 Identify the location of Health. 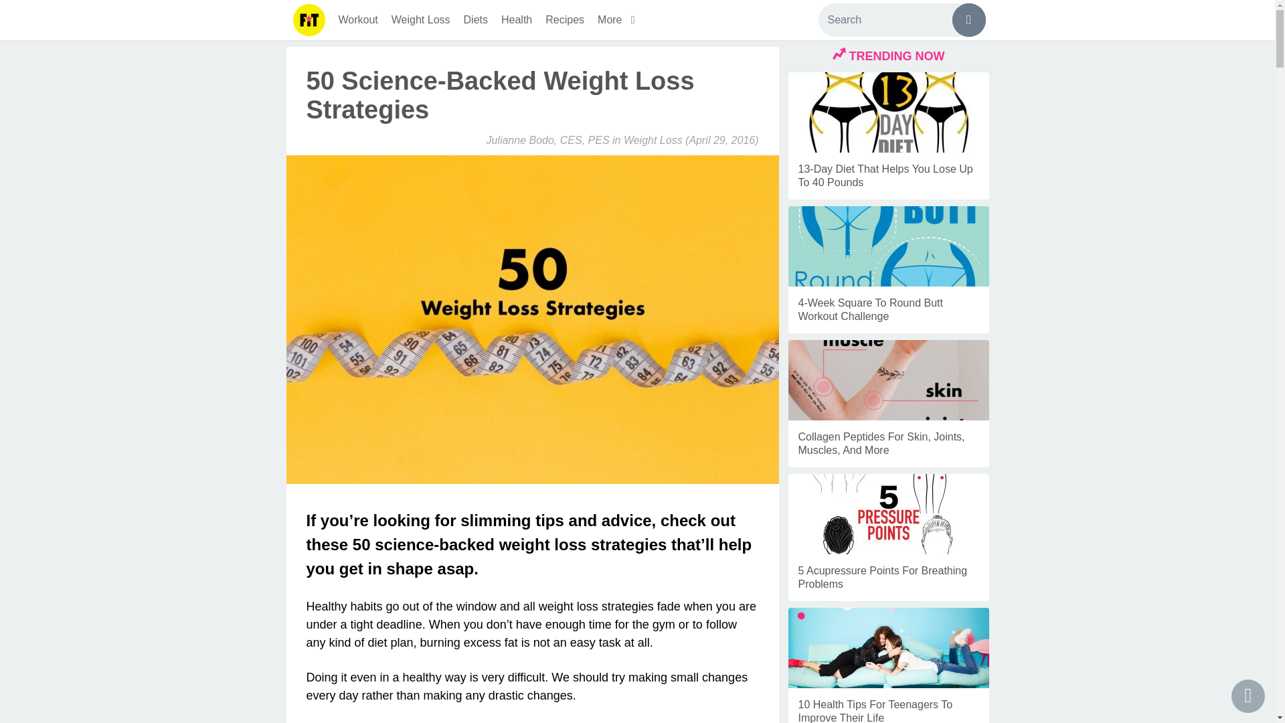
(517, 20).